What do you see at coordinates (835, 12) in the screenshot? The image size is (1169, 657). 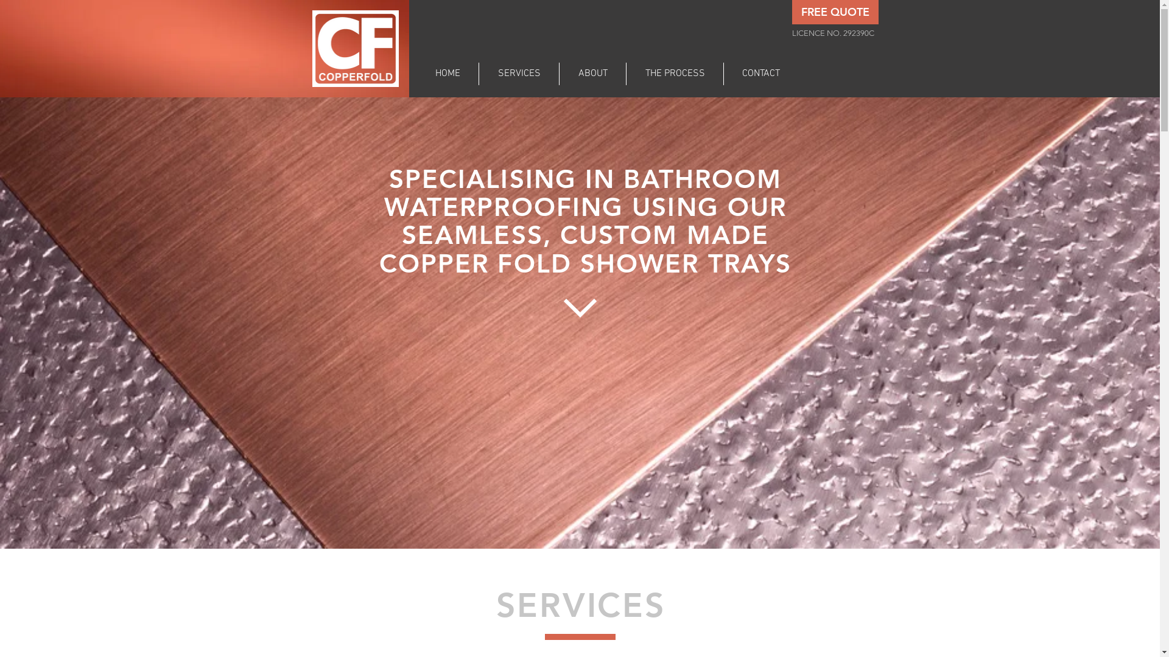 I see `FREE QUOTE` at bounding box center [835, 12].